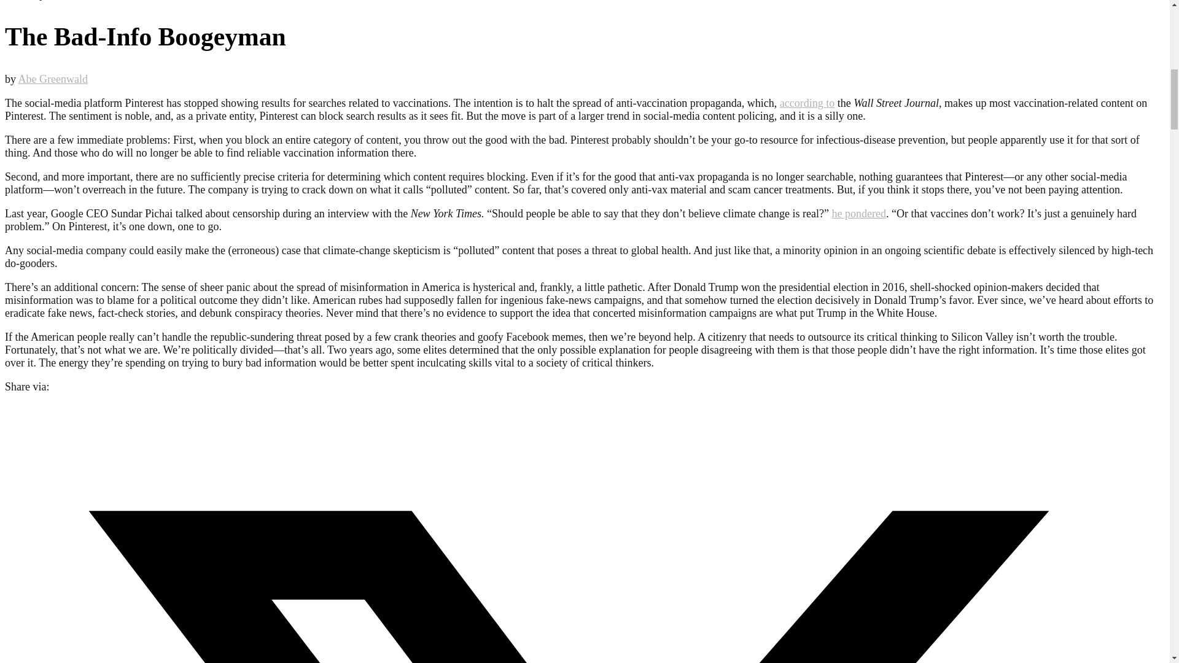  Describe the element at coordinates (807, 103) in the screenshot. I see `according to` at that location.